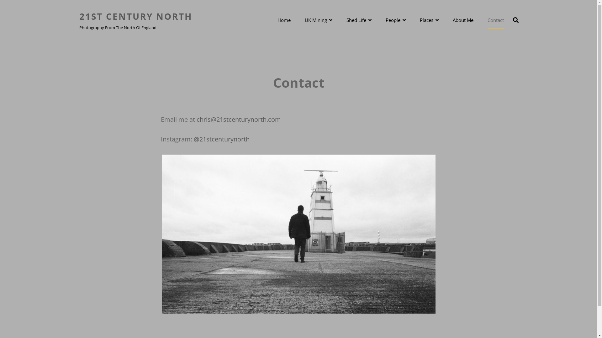  Describe the element at coordinates (319, 20) in the screenshot. I see `UK Mining` at that location.